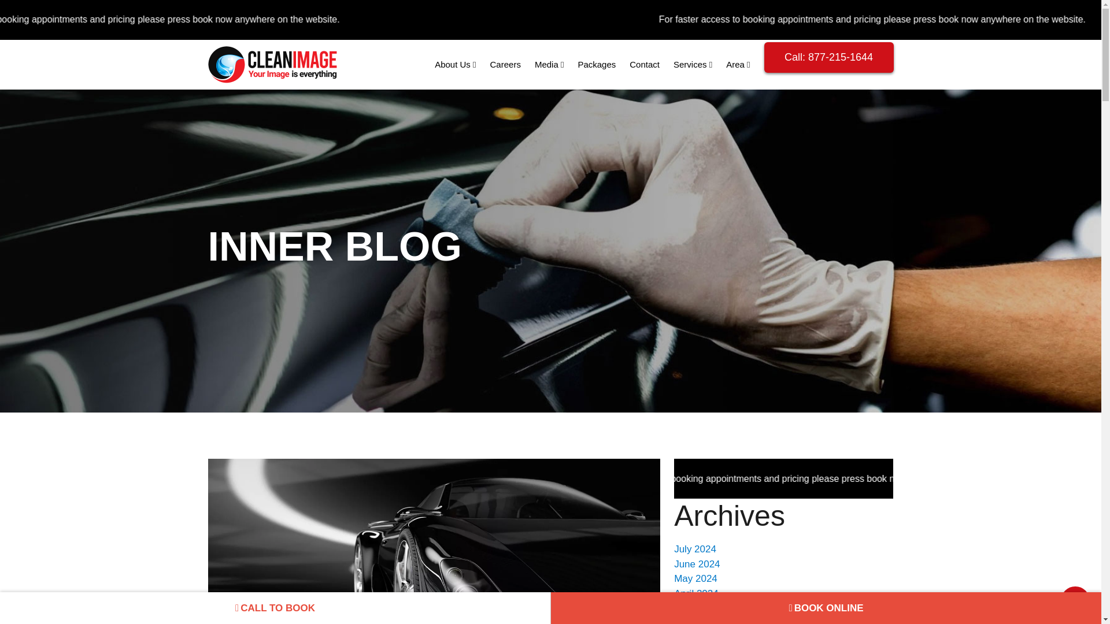 The image size is (1110, 624). Describe the element at coordinates (455, 65) in the screenshot. I see `About Us` at that location.